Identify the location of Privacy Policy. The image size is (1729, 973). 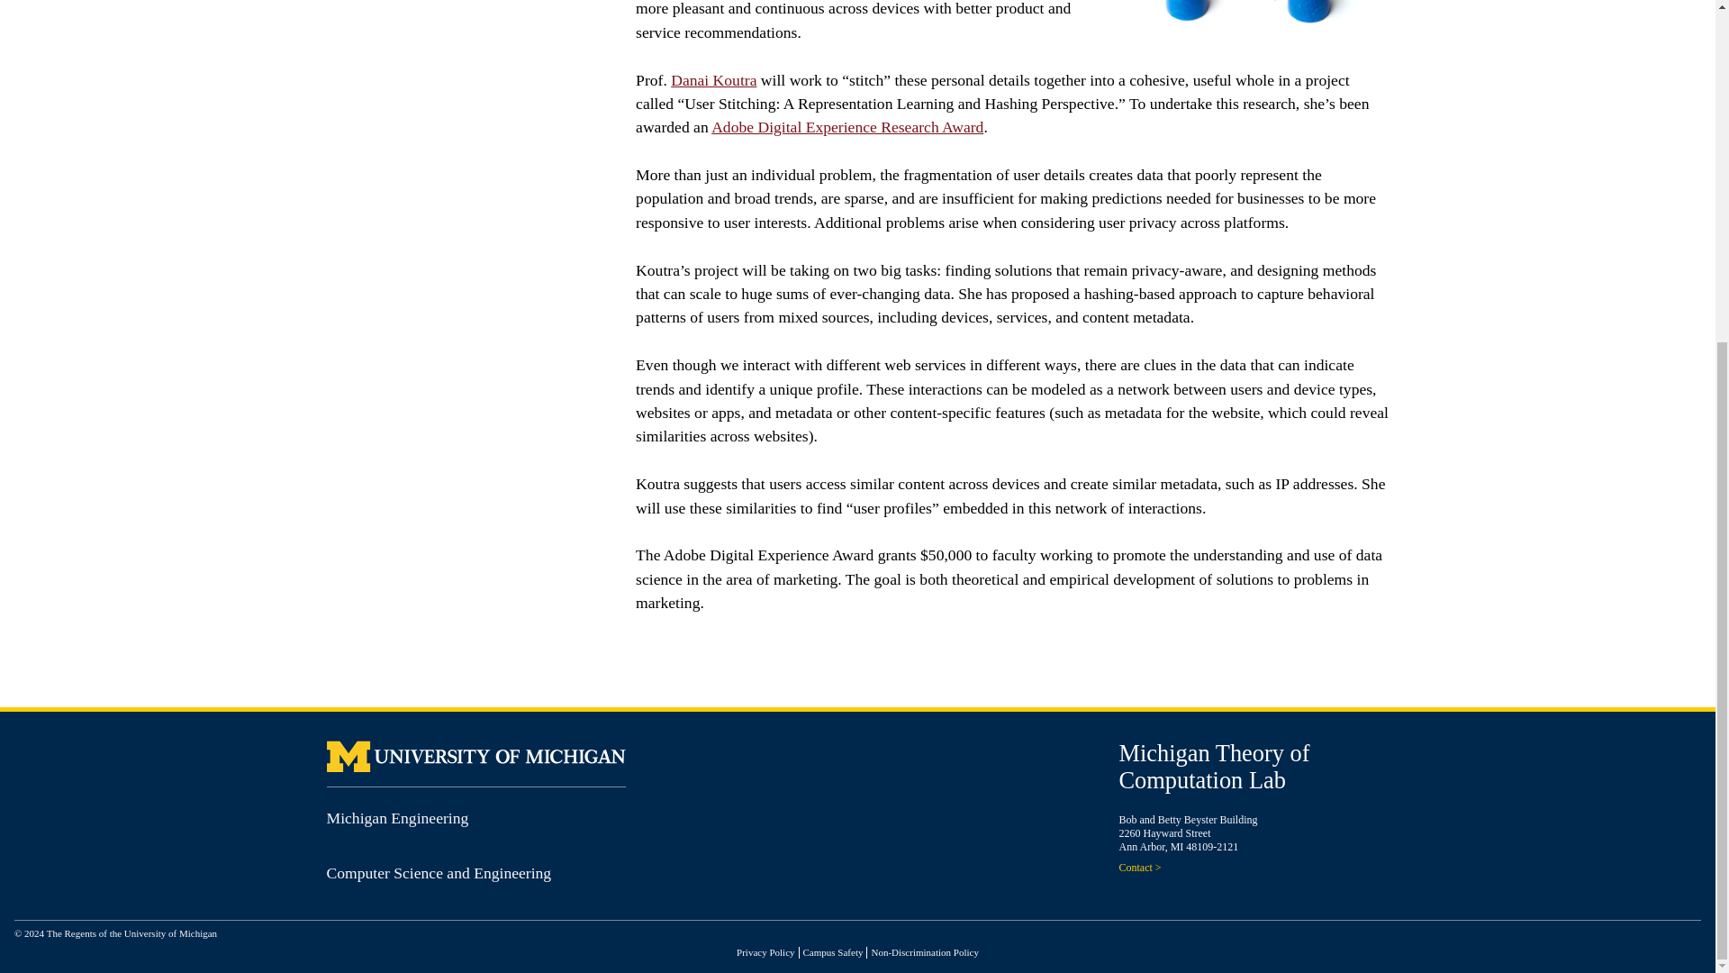
(765, 951).